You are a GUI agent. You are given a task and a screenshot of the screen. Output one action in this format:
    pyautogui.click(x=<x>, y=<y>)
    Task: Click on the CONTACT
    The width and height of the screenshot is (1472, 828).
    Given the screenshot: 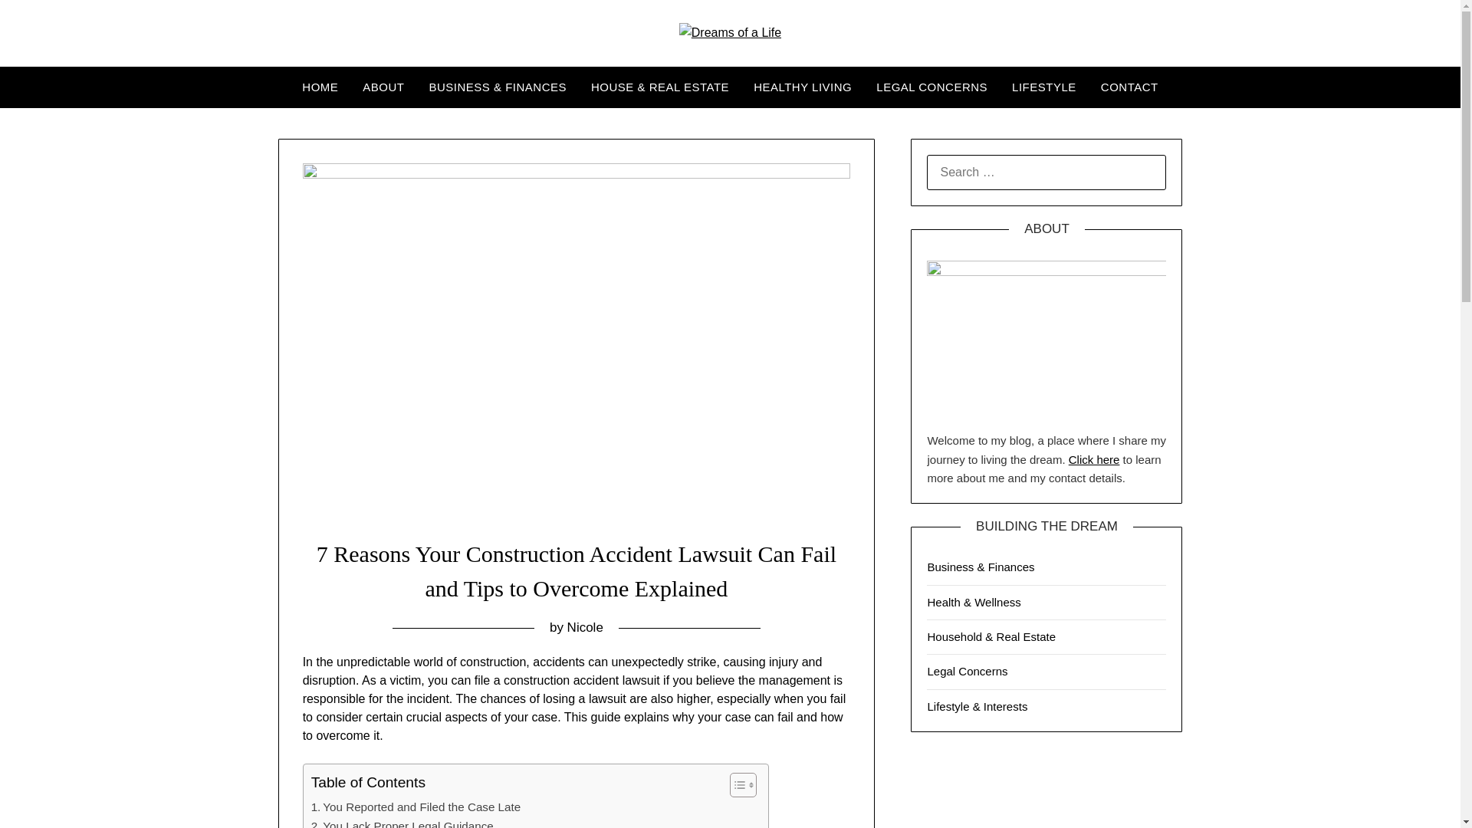 What is the action you would take?
    pyautogui.click(x=1129, y=87)
    